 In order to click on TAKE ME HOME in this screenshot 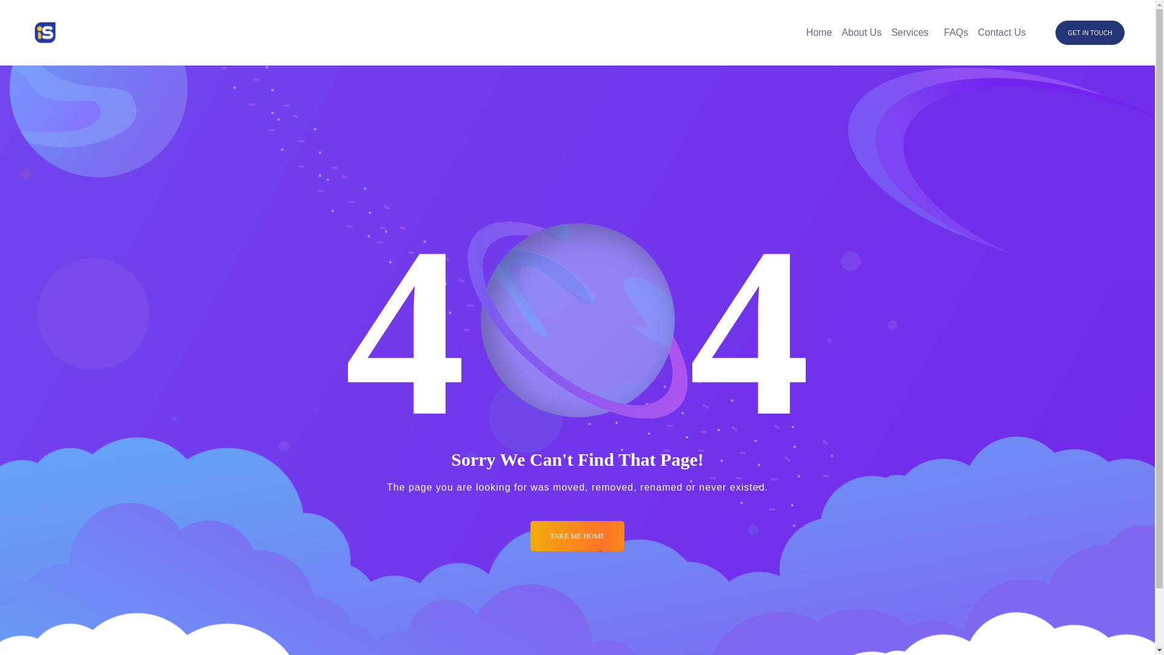, I will do `click(577, 536)`.